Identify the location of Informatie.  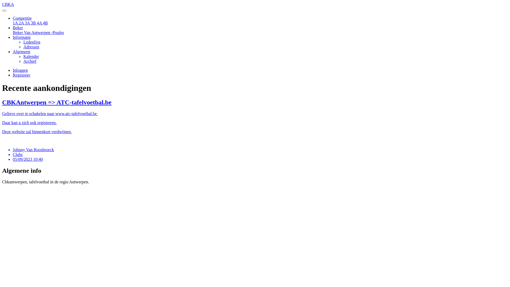
(22, 37).